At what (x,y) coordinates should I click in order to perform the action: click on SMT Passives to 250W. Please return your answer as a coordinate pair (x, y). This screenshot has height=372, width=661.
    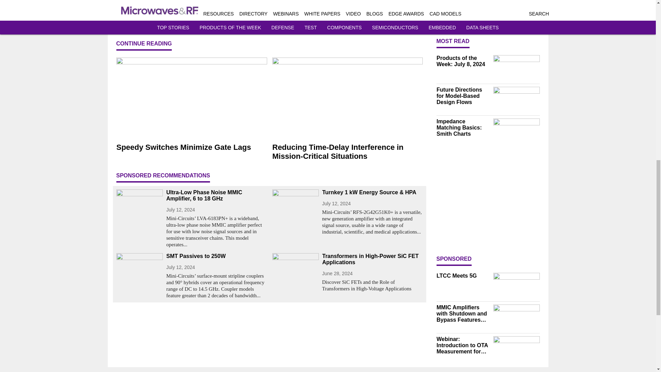
    Looking at the image, I should click on (216, 256).